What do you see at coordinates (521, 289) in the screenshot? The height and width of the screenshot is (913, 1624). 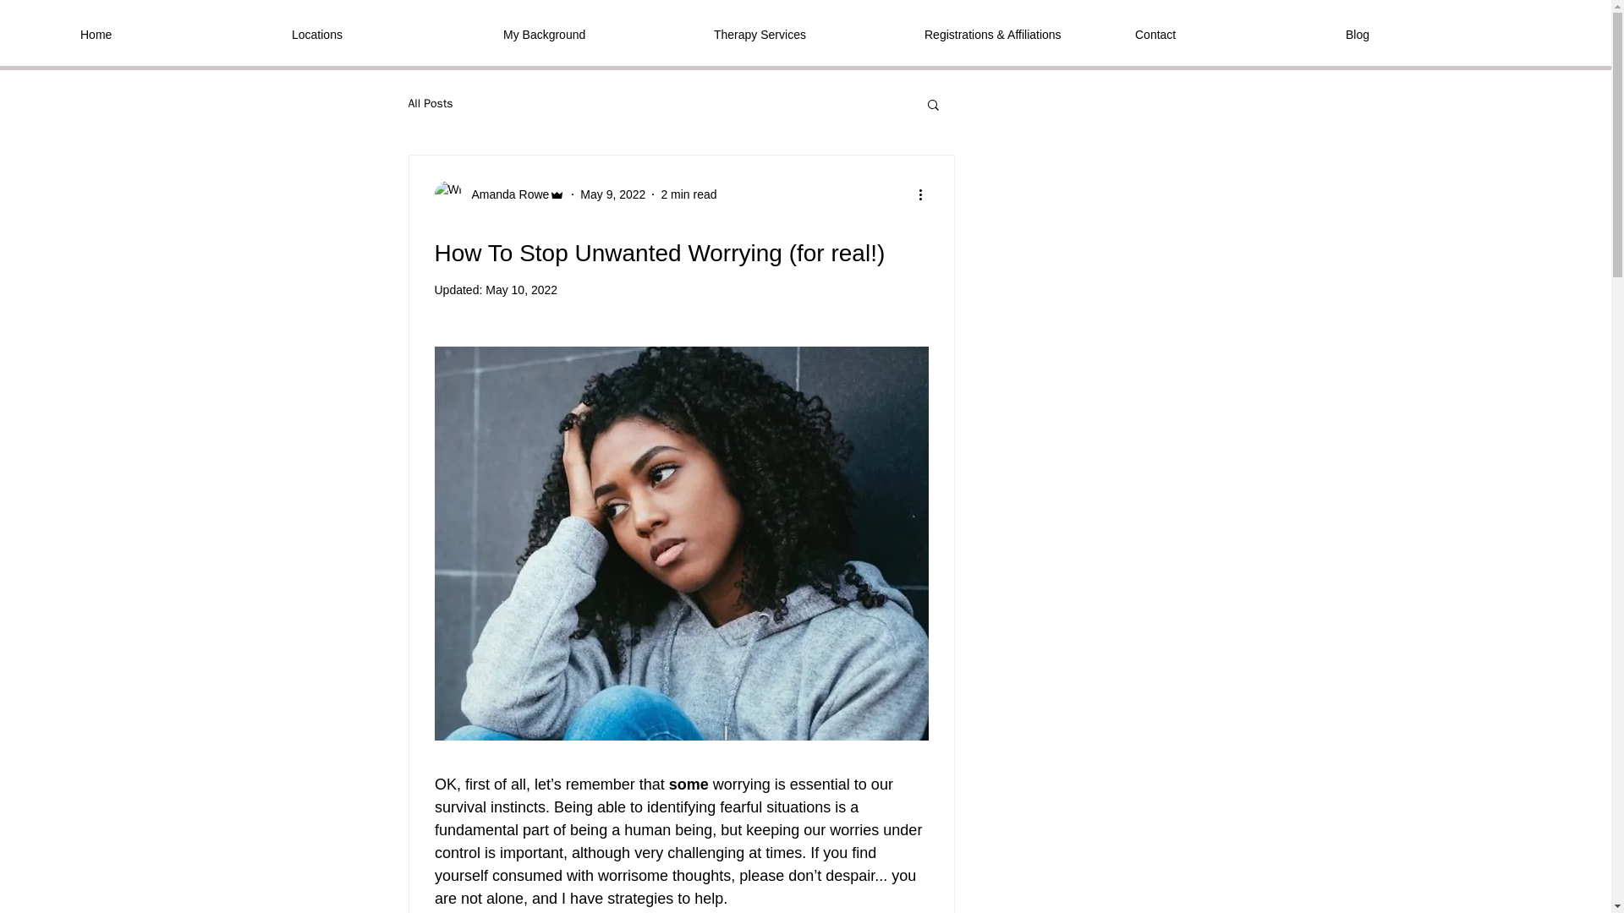 I see `May 10, 2022` at bounding box center [521, 289].